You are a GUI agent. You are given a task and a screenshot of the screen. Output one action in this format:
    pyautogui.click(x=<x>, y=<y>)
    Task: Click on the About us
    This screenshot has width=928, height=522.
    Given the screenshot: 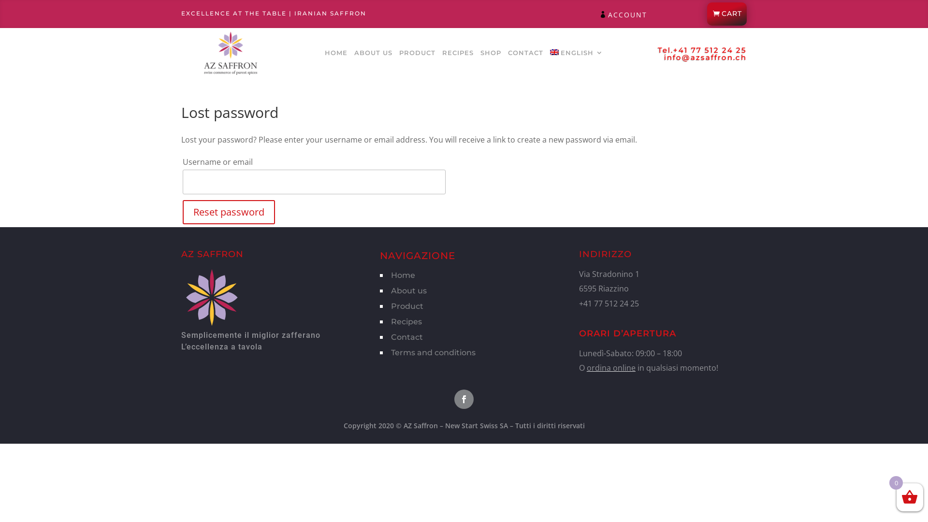 What is the action you would take?
    pyautogui.click(x=409, y=291)
    